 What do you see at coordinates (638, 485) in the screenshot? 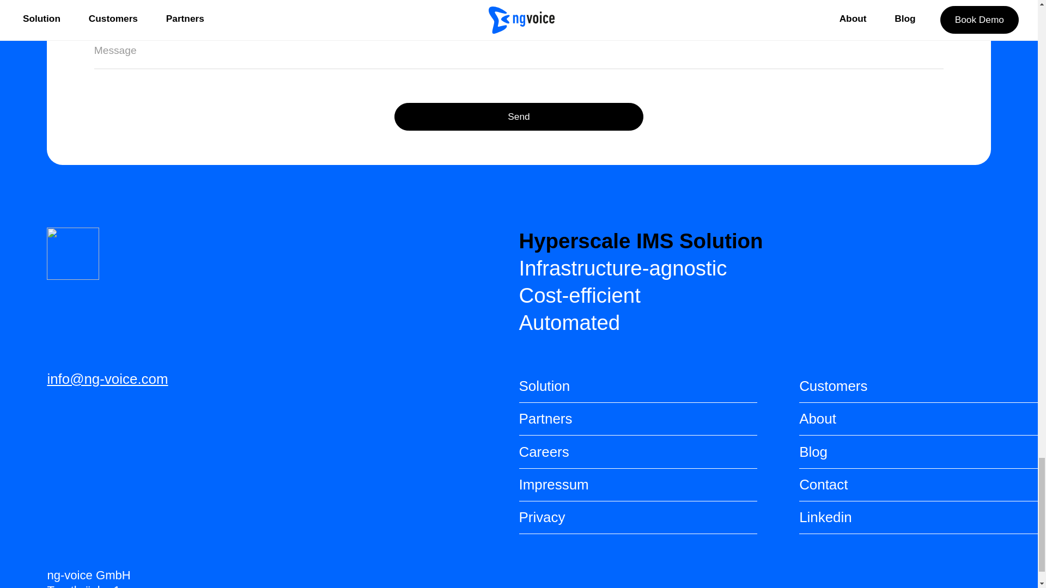
I see `Impressum` at bounding box center [638, 485].